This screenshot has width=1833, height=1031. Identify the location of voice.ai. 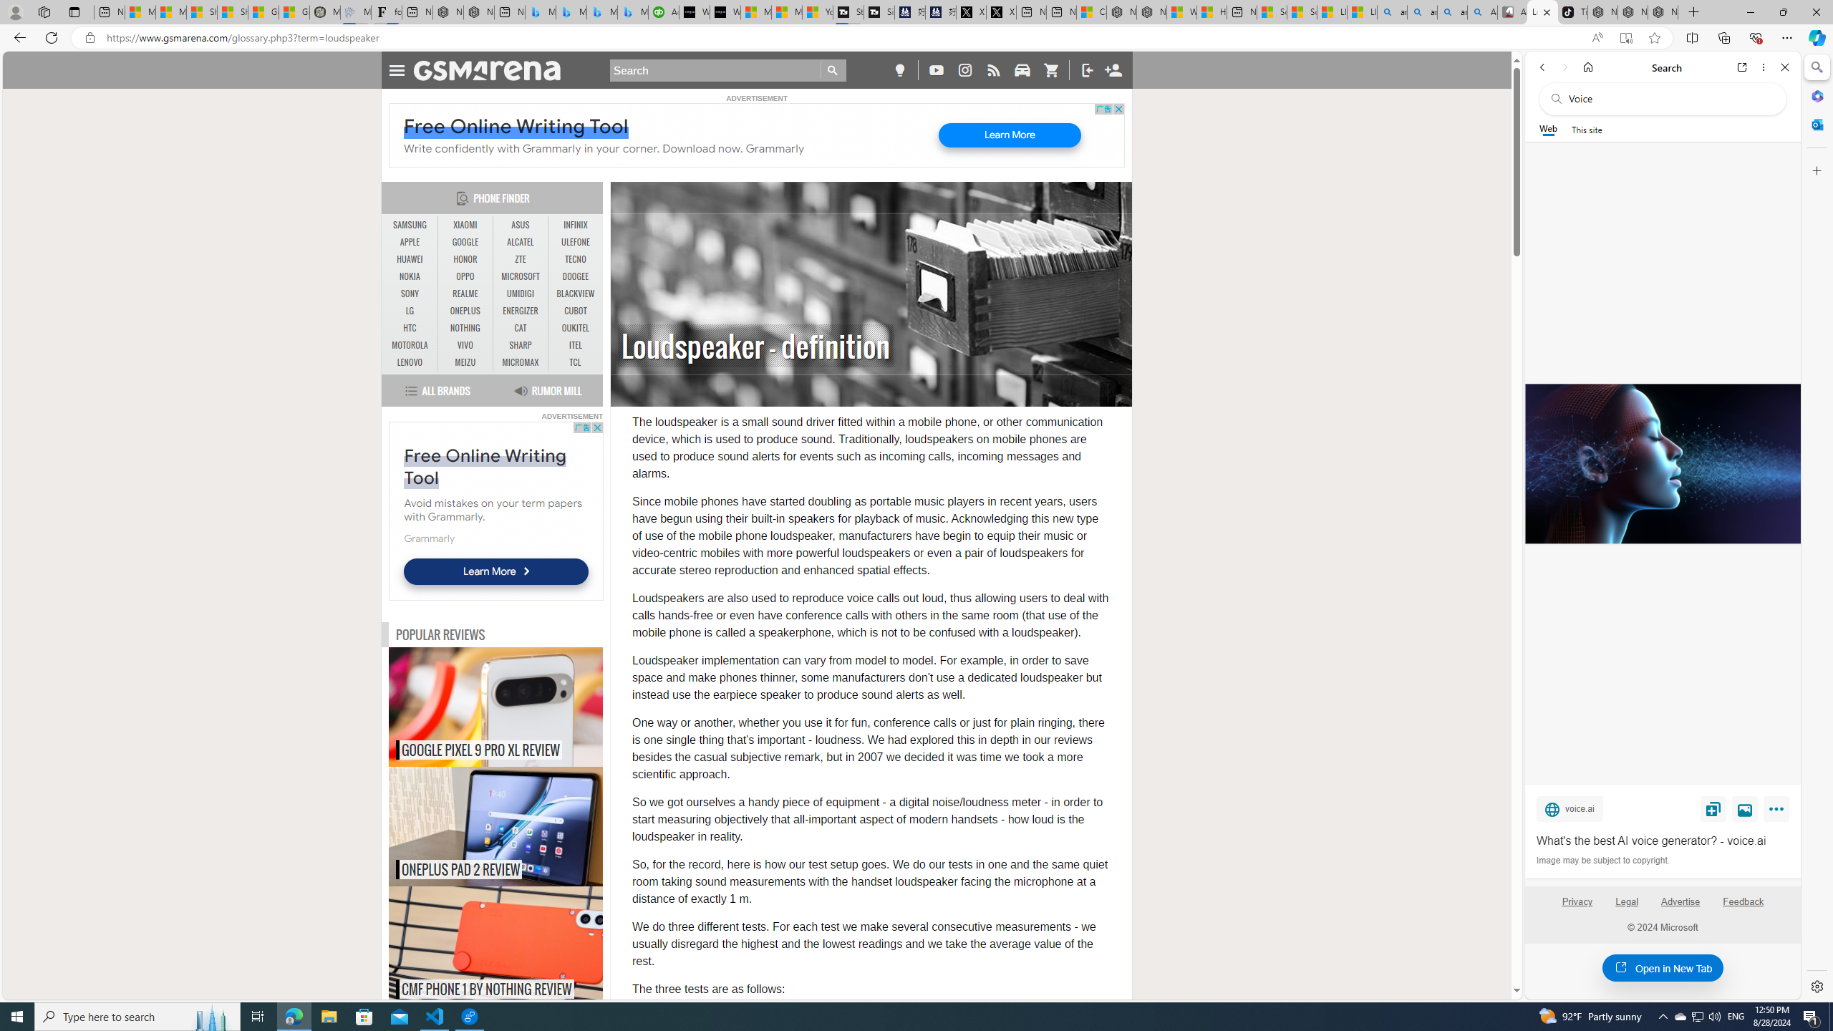
(1570, 808).